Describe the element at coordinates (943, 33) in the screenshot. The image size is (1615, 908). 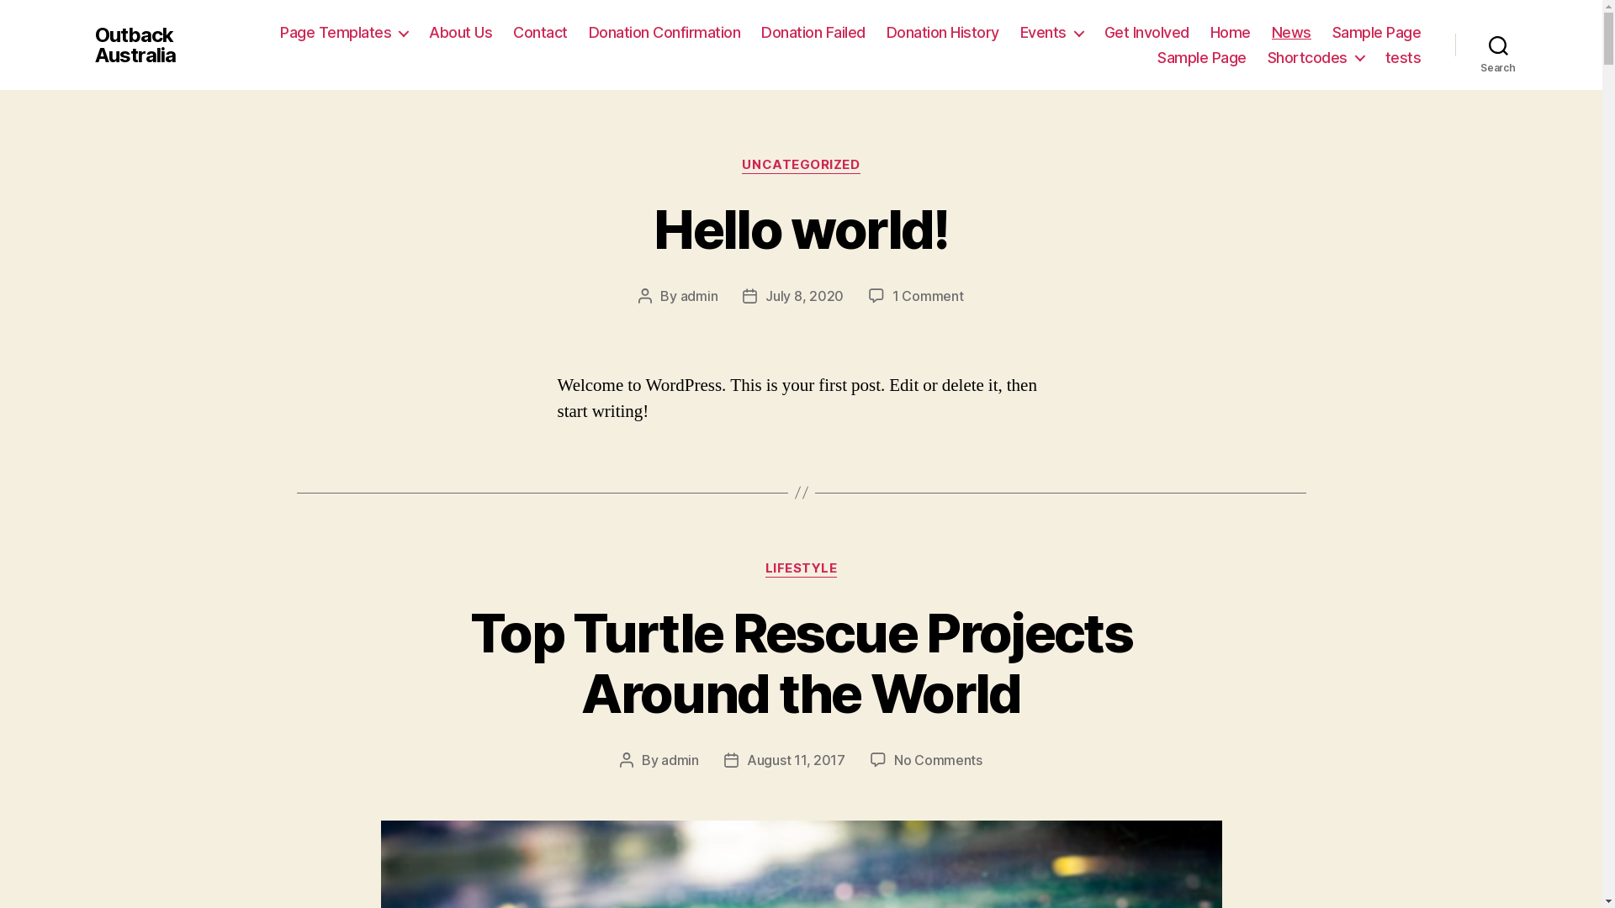
I see `Donation History` at that location.